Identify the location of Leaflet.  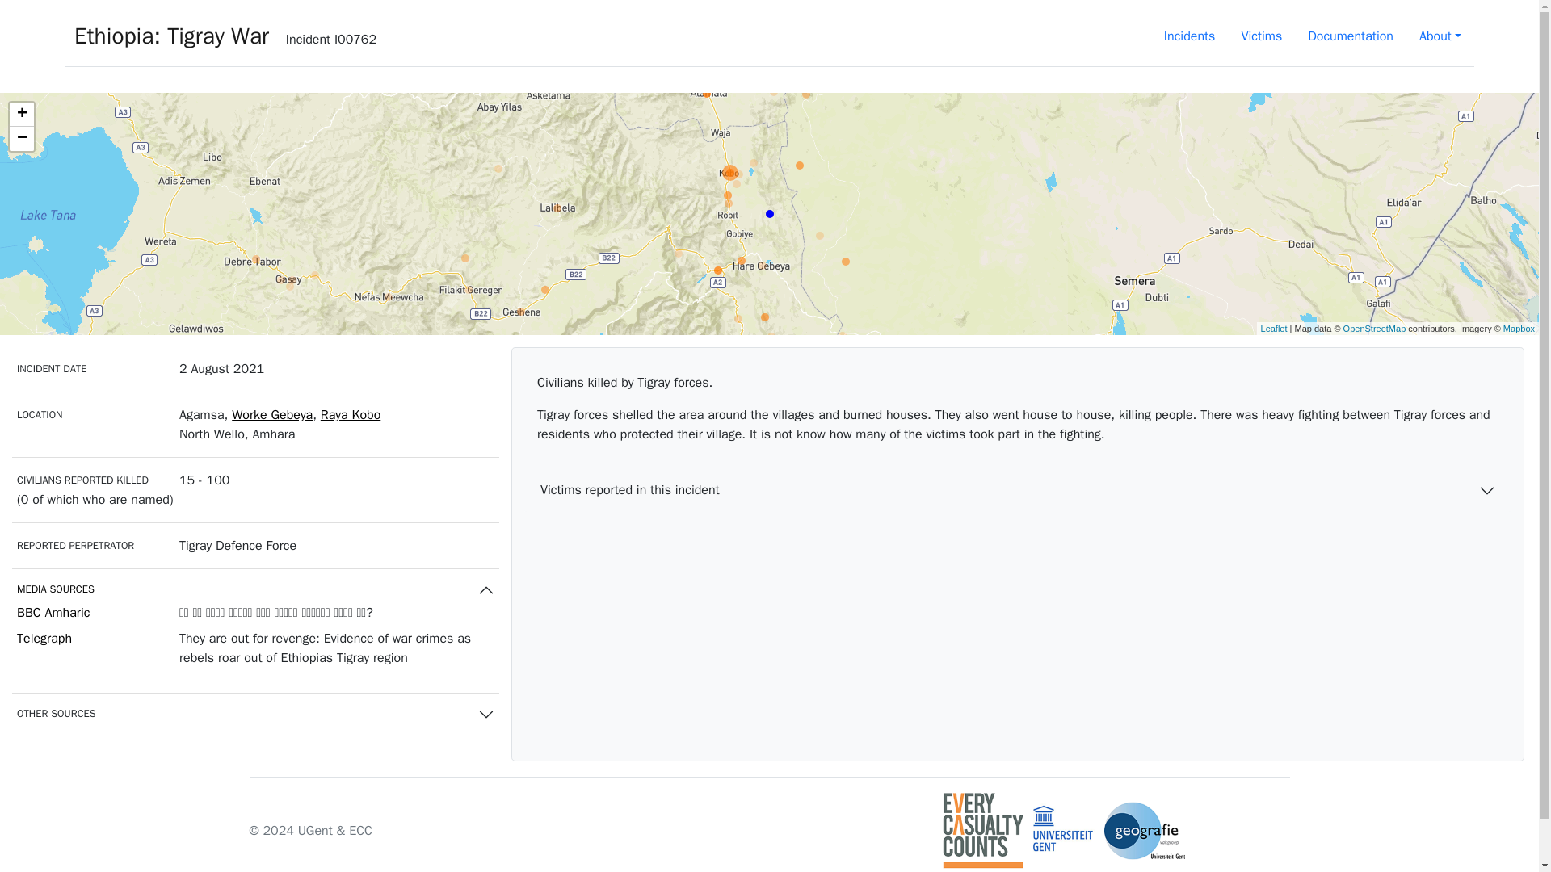
(1273, 327).